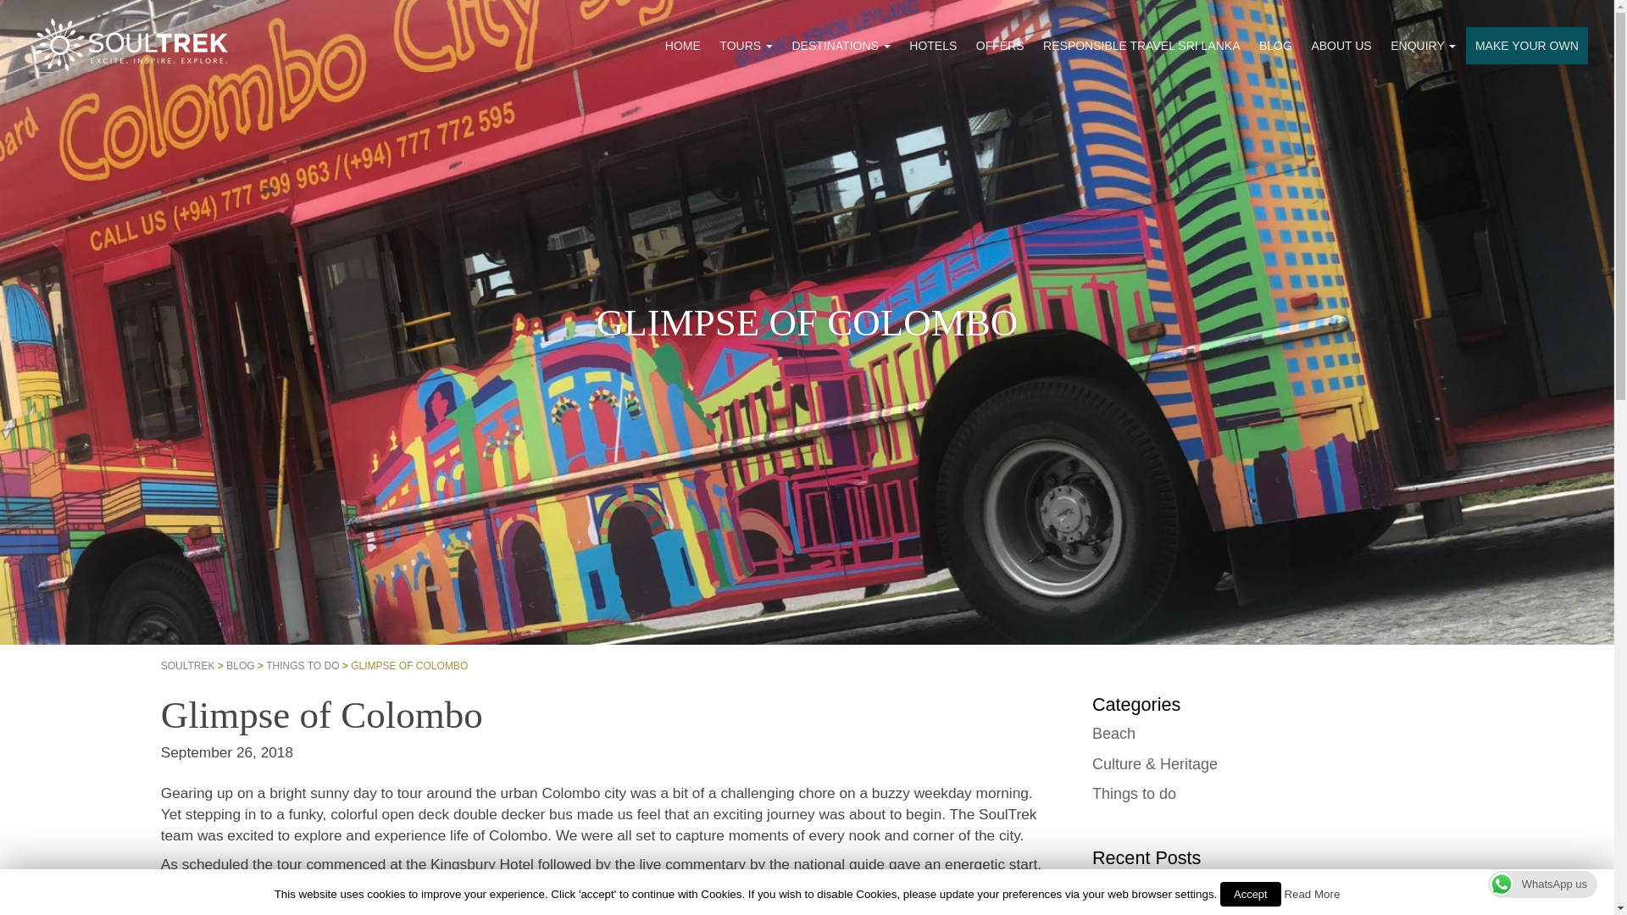  I want to click on ABOUT US, so click(1341, 46).